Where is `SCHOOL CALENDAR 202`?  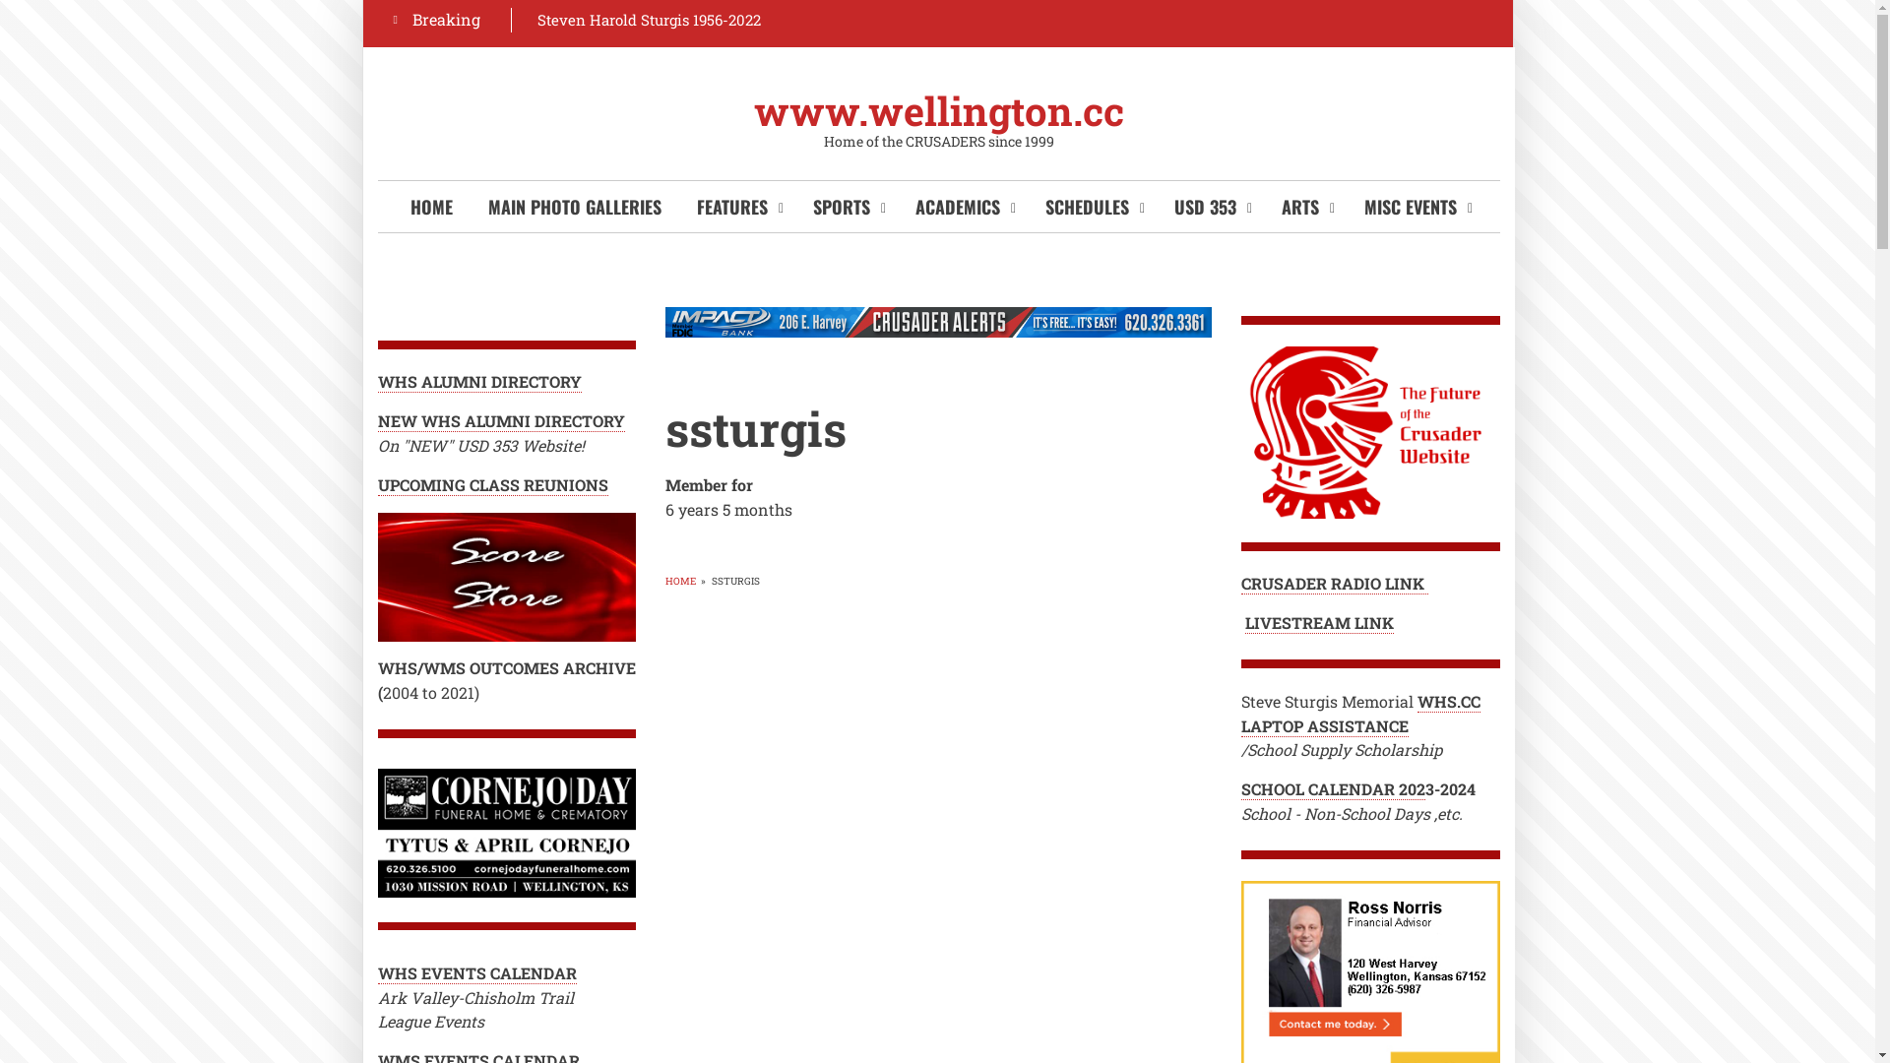 SCHOOL CALENDAR 202 is located at coordinates (1333, 789).